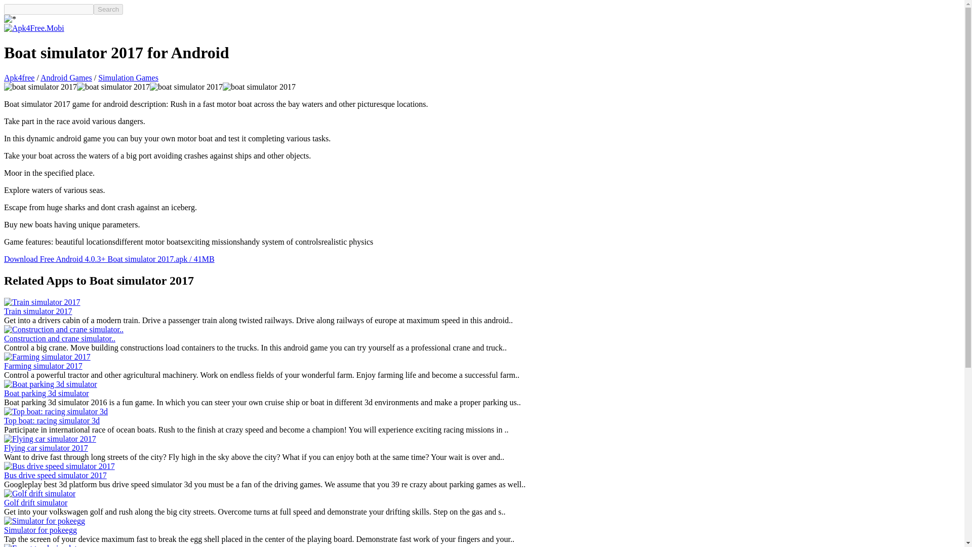  What do you see at coordinates (108, 9) in the screenshot?
I see `Search` at bounding box center [108, 9].